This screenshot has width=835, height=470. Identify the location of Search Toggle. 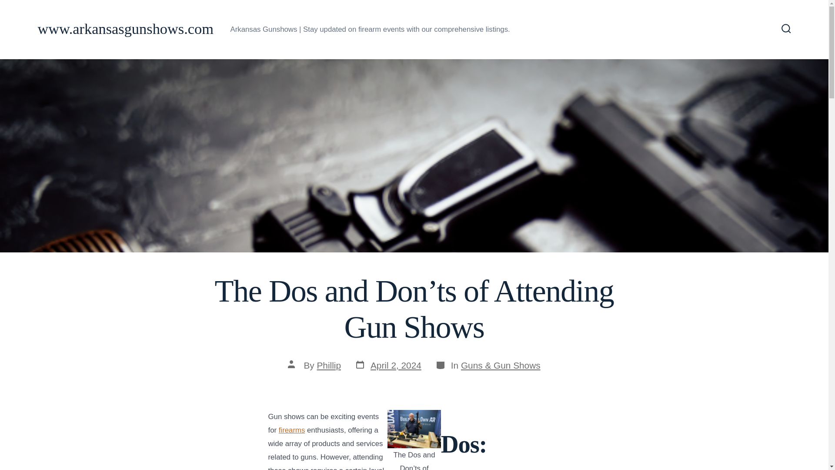
(786, 29).